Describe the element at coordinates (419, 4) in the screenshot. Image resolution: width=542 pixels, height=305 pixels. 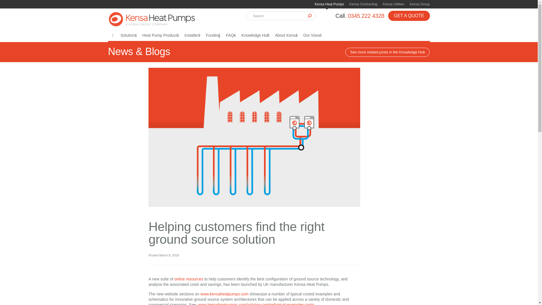
I see `Kensa Group` at that location.